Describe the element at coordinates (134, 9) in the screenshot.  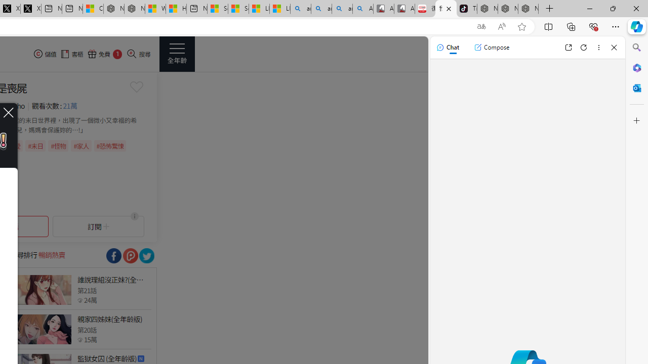
I see `Nordace - Summer Adventures 2024` at that location.